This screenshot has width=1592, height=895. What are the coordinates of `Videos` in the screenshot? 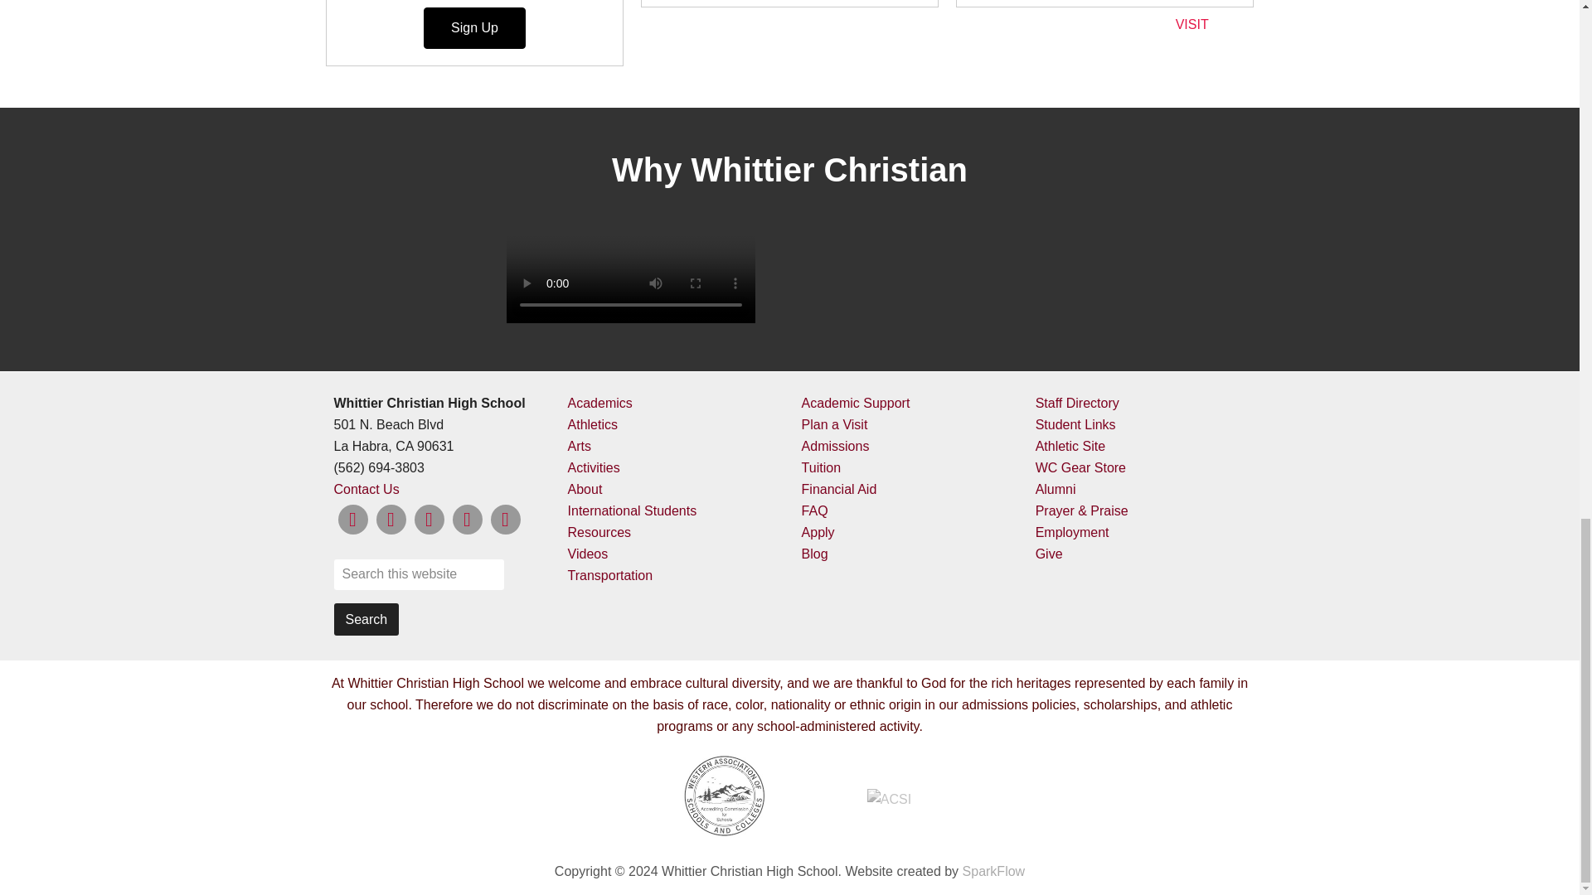 It's located at (588, 554).